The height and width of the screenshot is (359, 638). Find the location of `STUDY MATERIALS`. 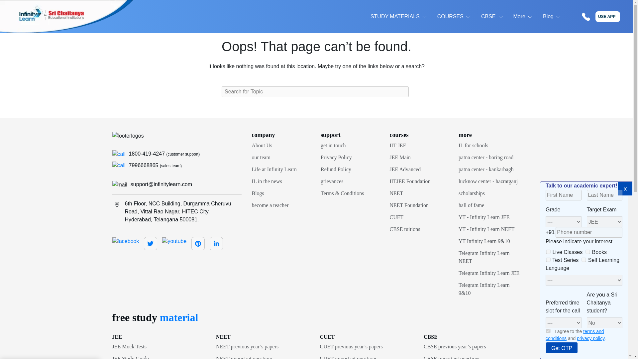

STUDY MATERIALS is located at coordinates (395, 16).